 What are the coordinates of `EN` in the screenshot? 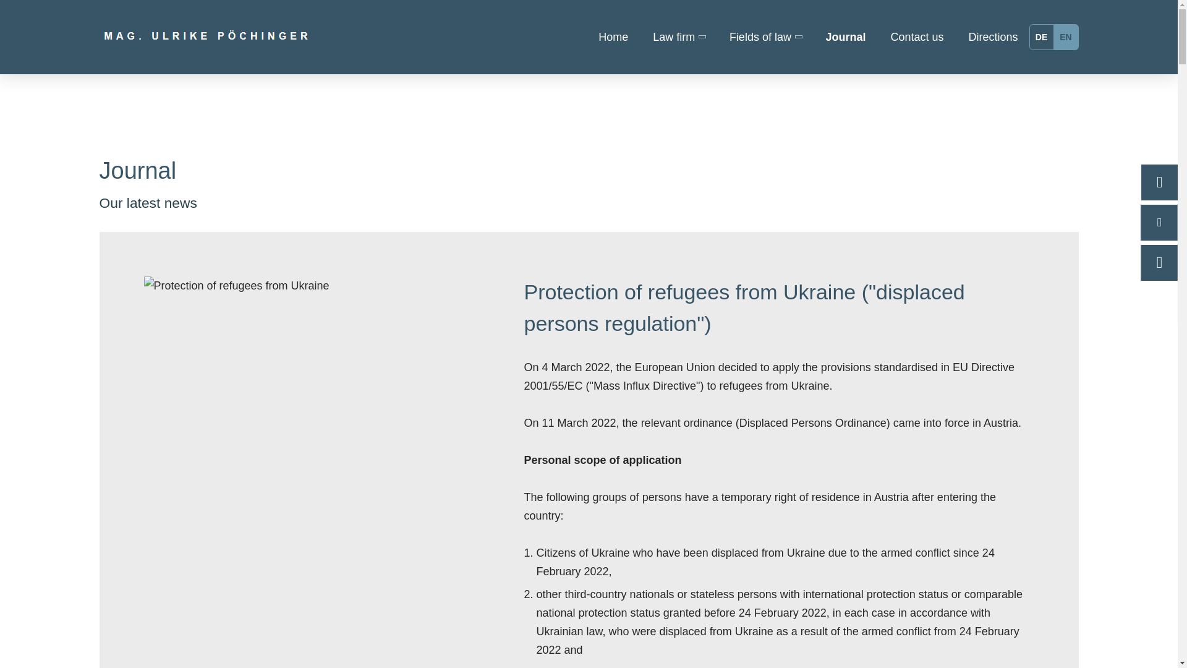 It's located at (1066, 37).